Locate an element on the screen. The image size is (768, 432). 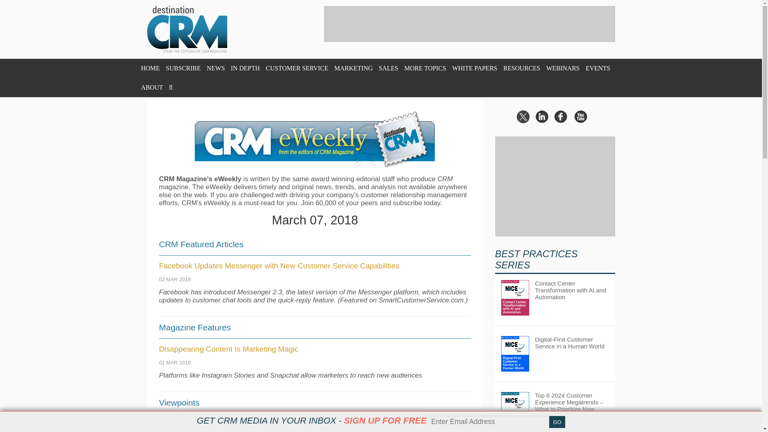
NEWS is located at coordinates (216, 68).